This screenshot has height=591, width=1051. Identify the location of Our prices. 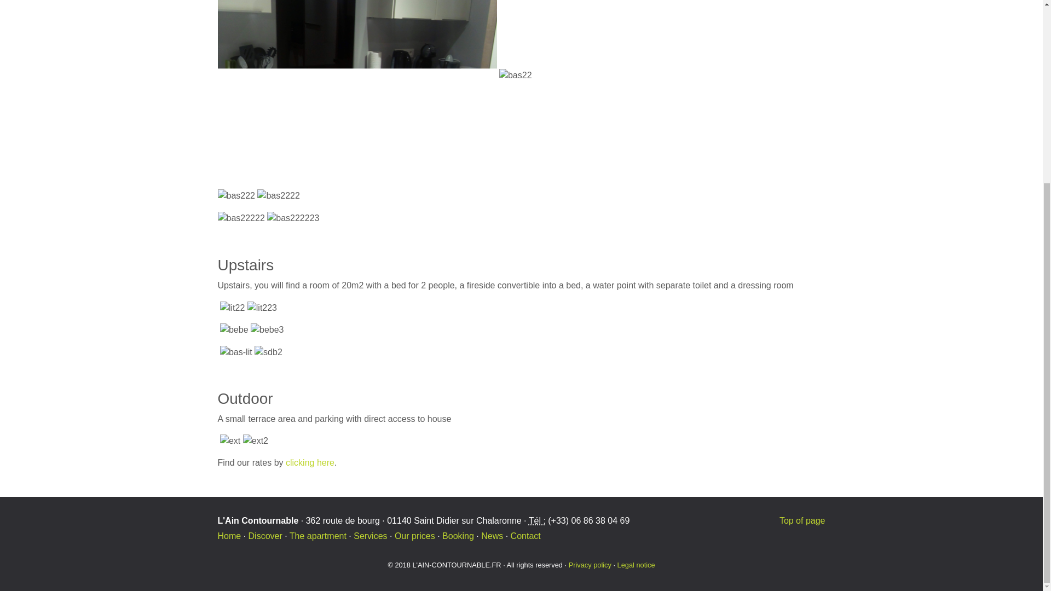
(415, 536).